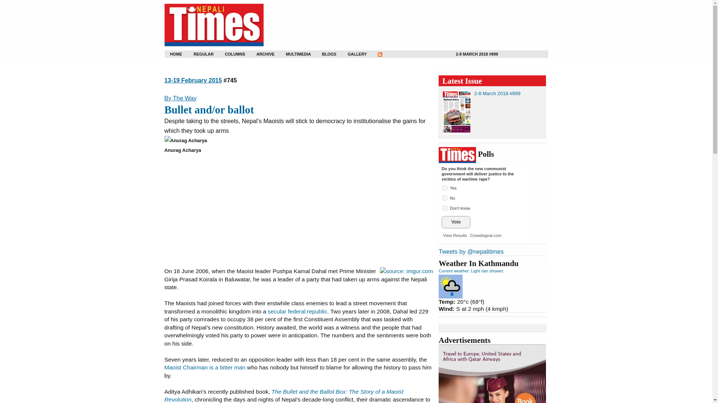 The image size is (718, 403). What do you see at coordinates (185, 140) in the screenshot?
I see `Anurag Acharya` at bounding box center [185, 140].